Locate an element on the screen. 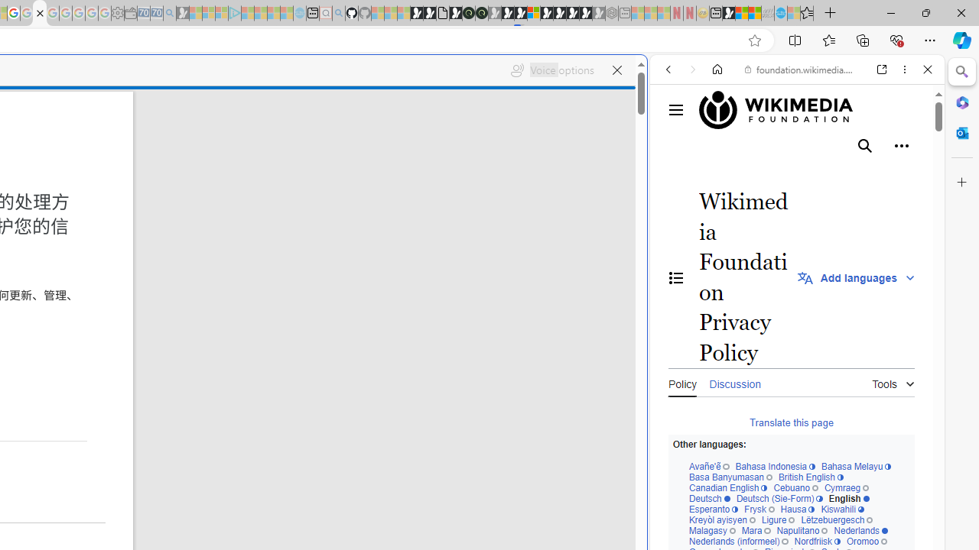 This screenshot has height=550, width=979. Settings - Sleeping is located at coordinates (118, 14).